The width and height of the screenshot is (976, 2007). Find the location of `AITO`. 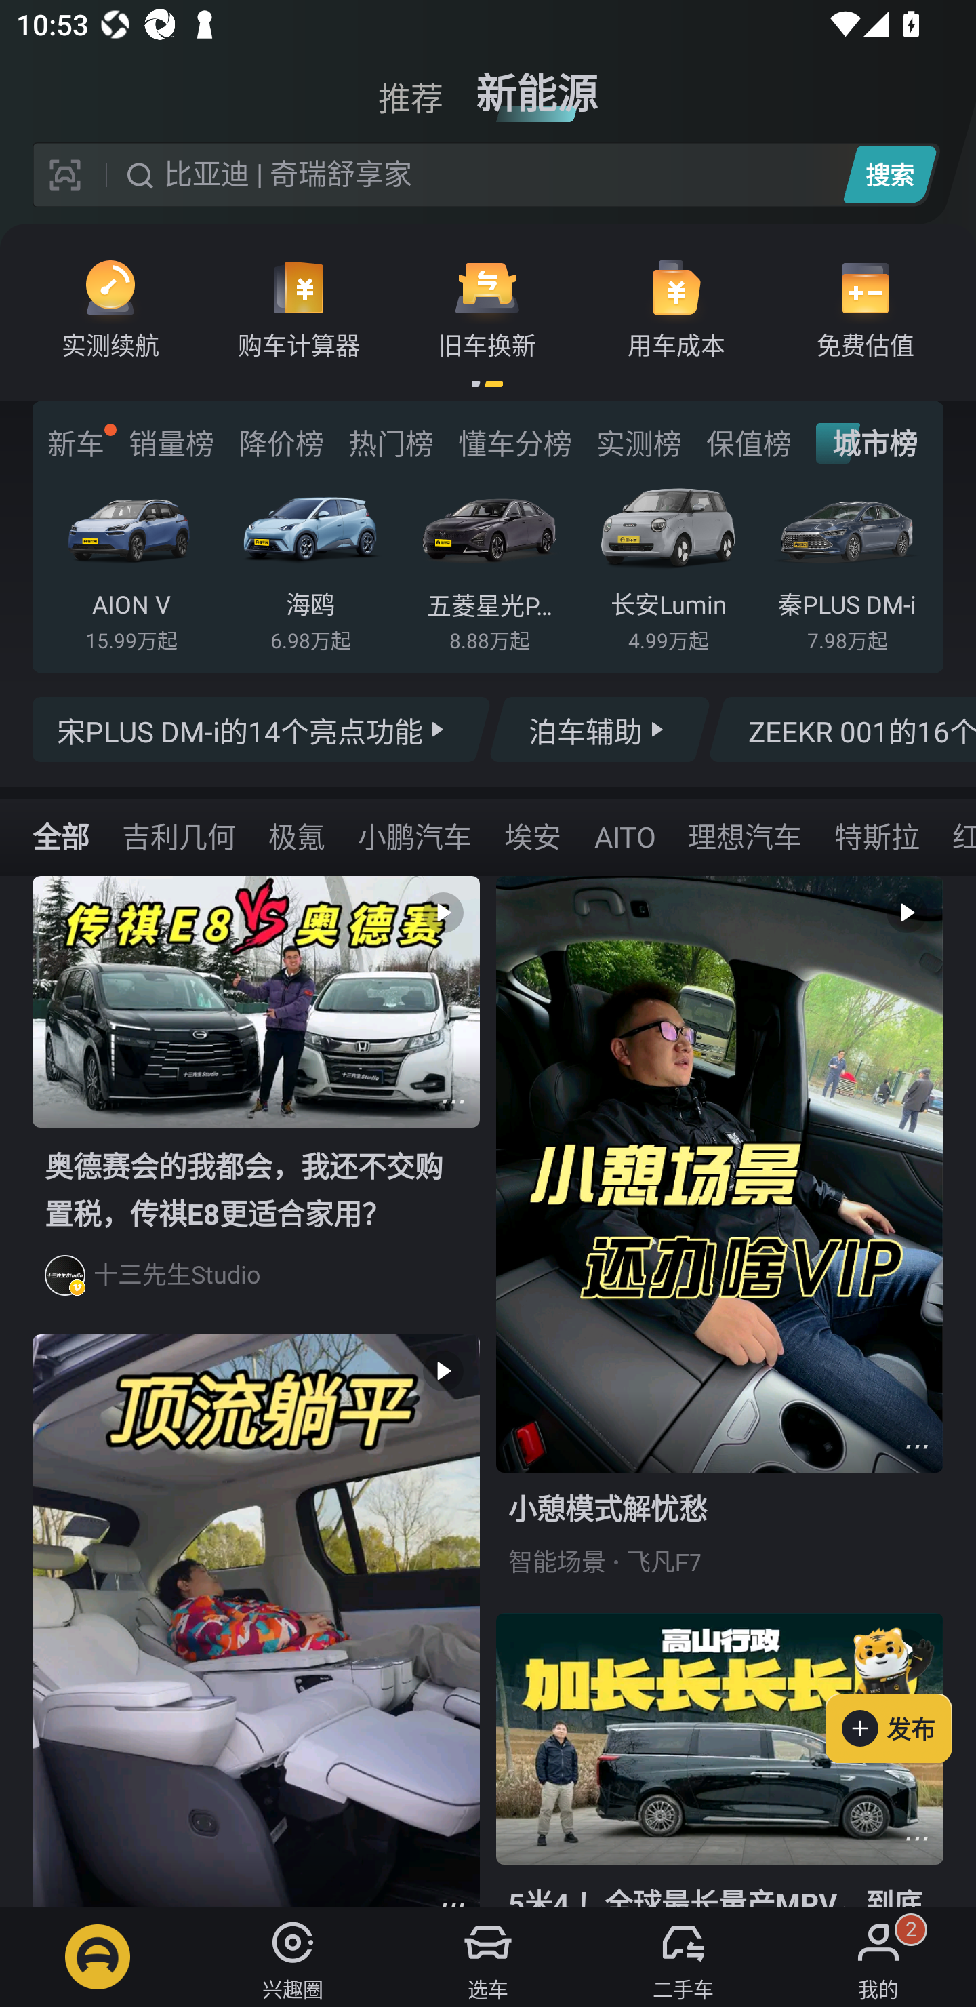

AITO is located at coordinates (624, 835).